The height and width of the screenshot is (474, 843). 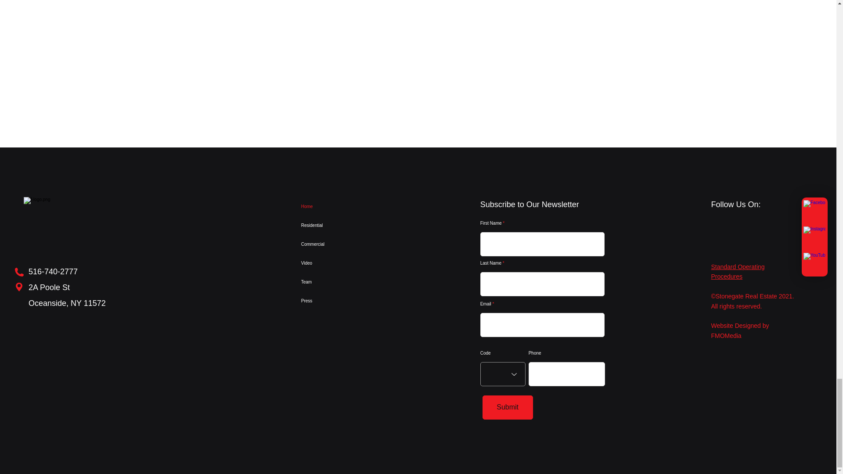 What do you see at coordinates (53, 271) in the screenshot?
I see `516-740-2777` at bounding box center [53, 271].